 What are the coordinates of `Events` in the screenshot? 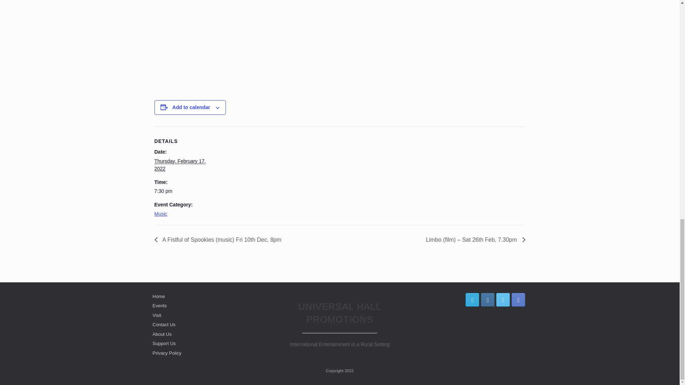 It's located at (160, 306).